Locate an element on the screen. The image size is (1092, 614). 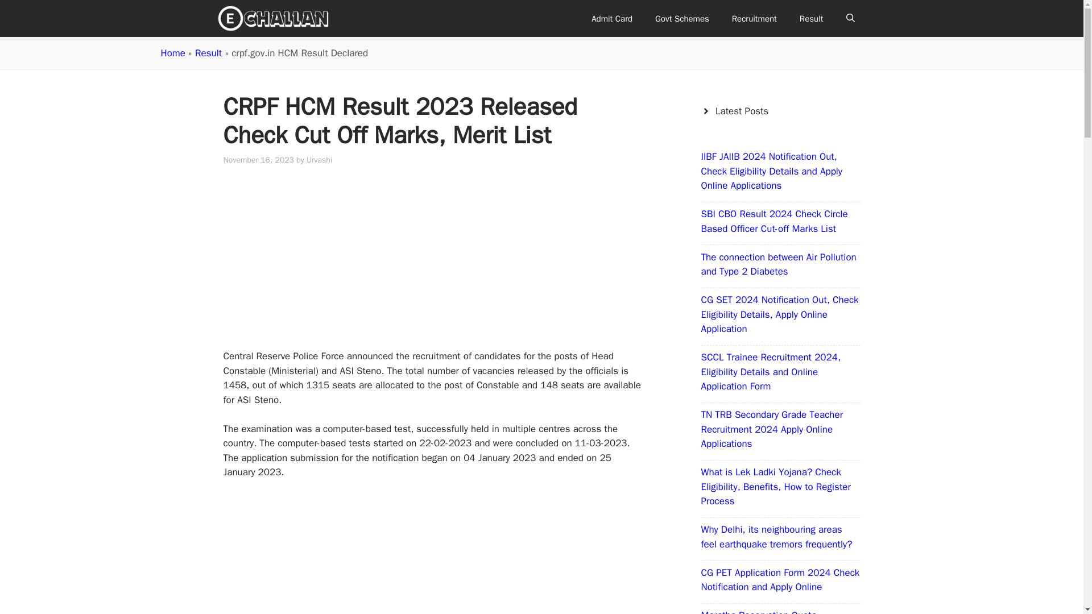
Recruitment is located at coordinates (754, 18).